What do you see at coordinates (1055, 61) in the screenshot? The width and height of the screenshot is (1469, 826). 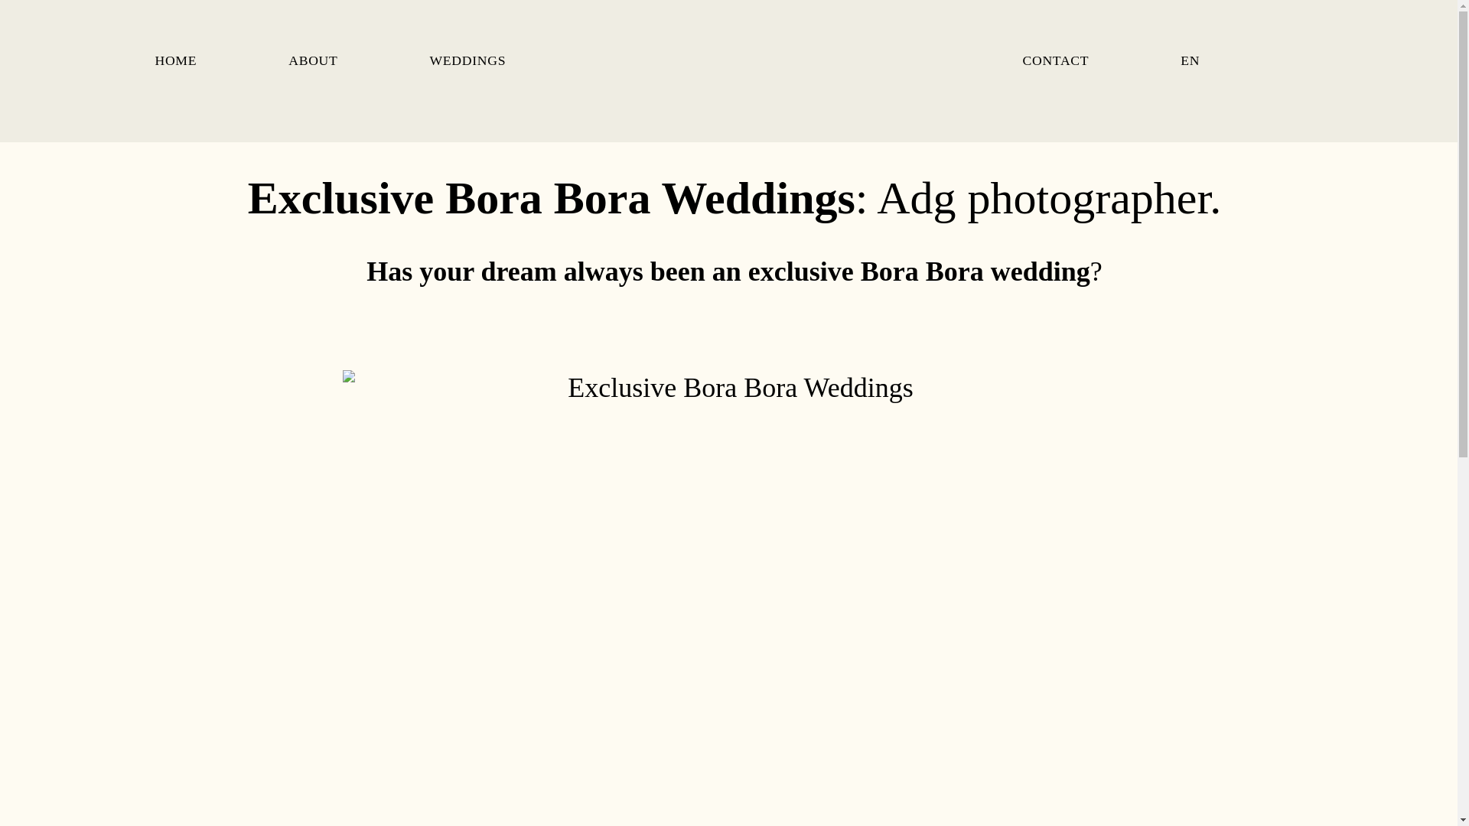 I see `CONTACT` at bounding box center [1055, 61].